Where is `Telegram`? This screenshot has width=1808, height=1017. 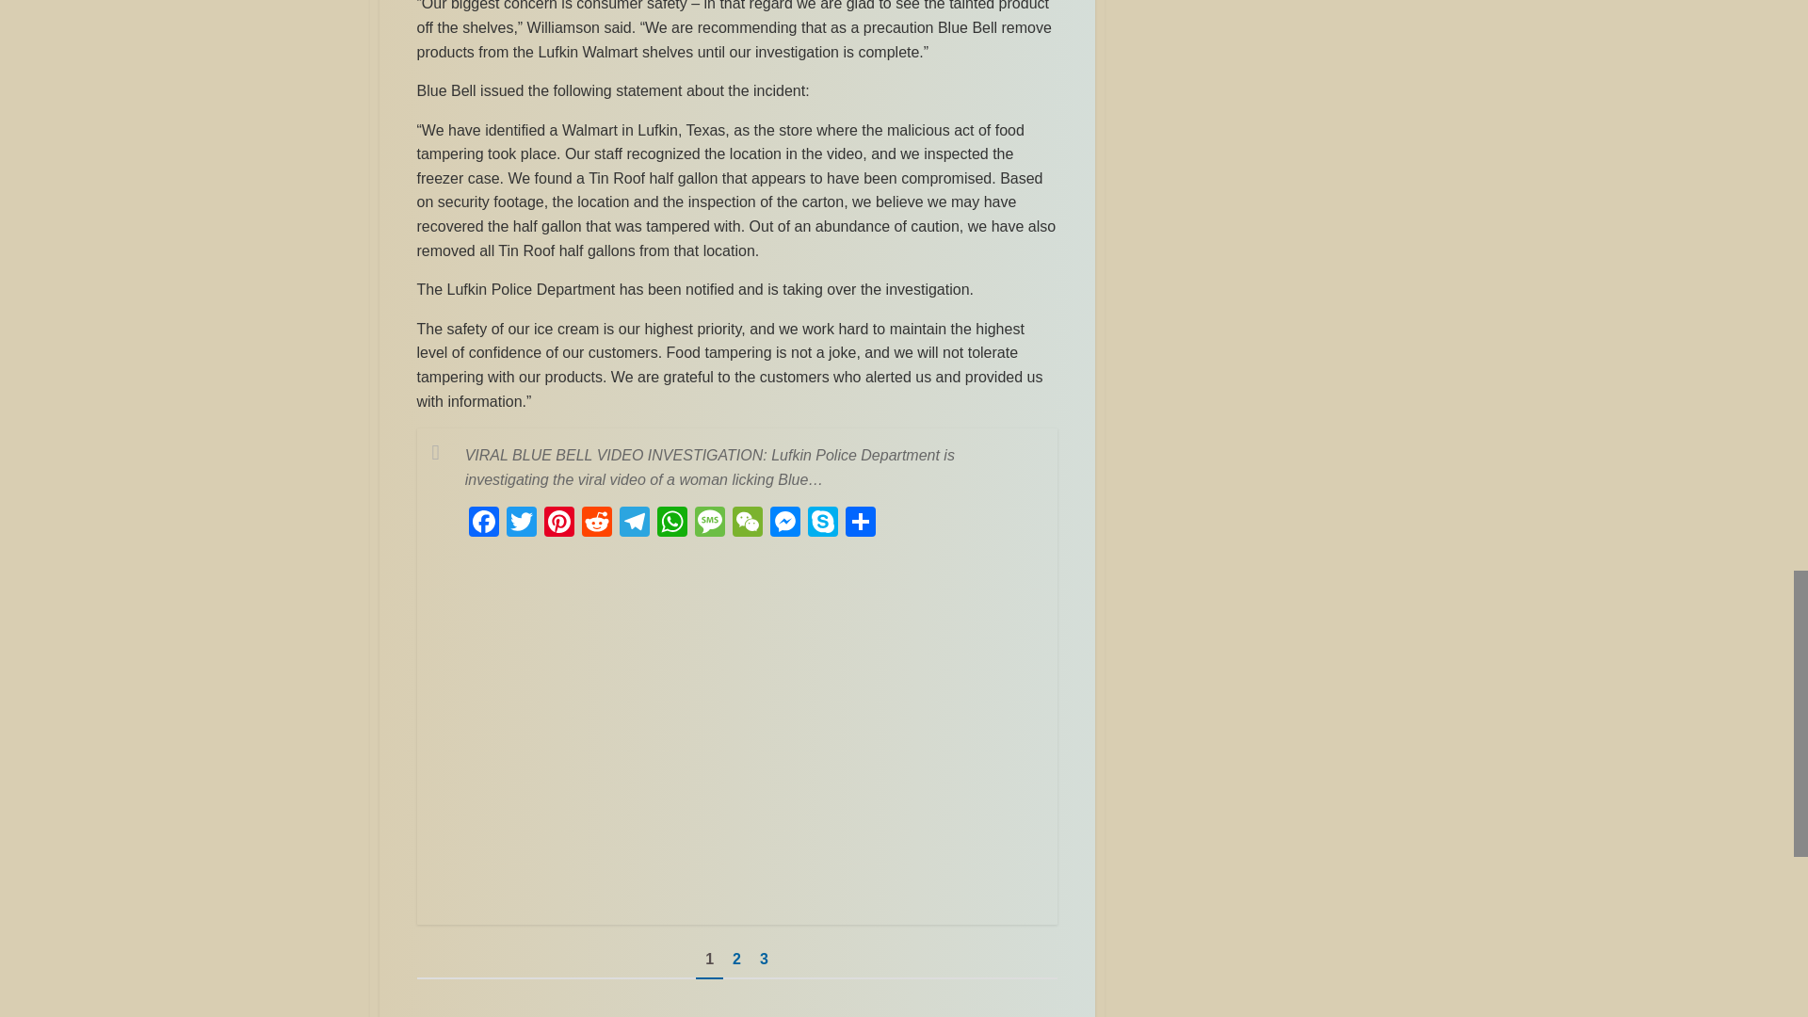 Telegram is located at coordinates (635, 524).